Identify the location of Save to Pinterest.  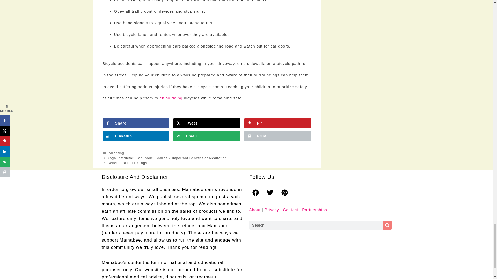
(277, 123).